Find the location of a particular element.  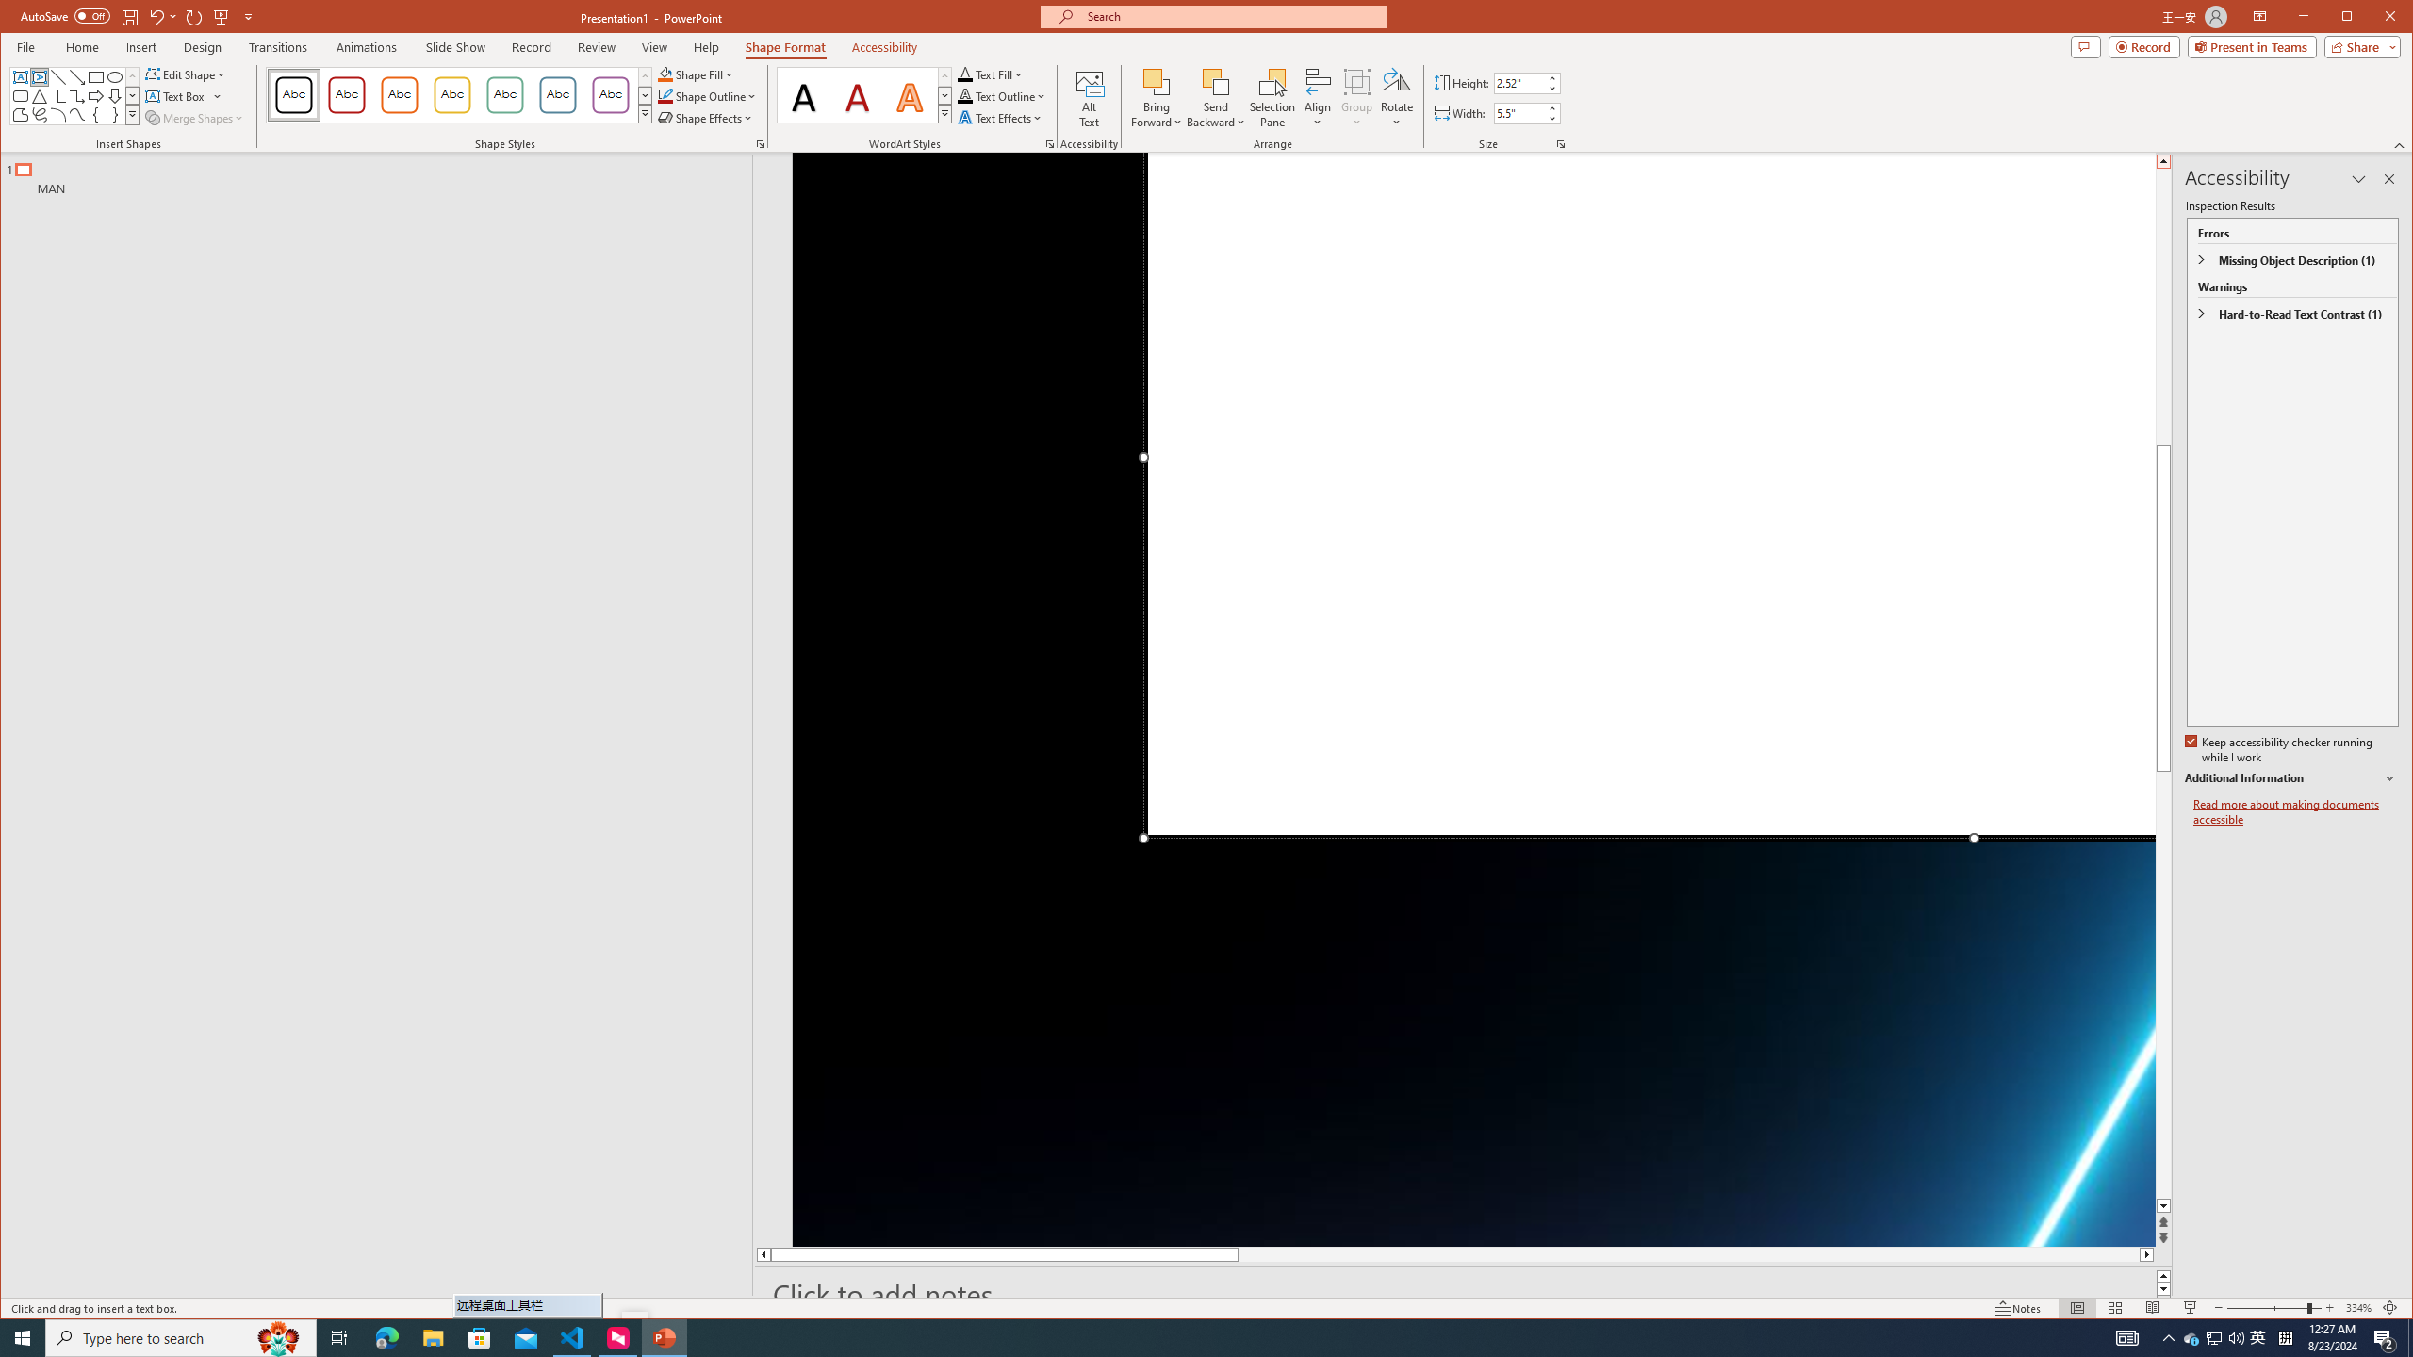

Colored Outline - Orange, Accent 2 is located at coordinates (400, 95).